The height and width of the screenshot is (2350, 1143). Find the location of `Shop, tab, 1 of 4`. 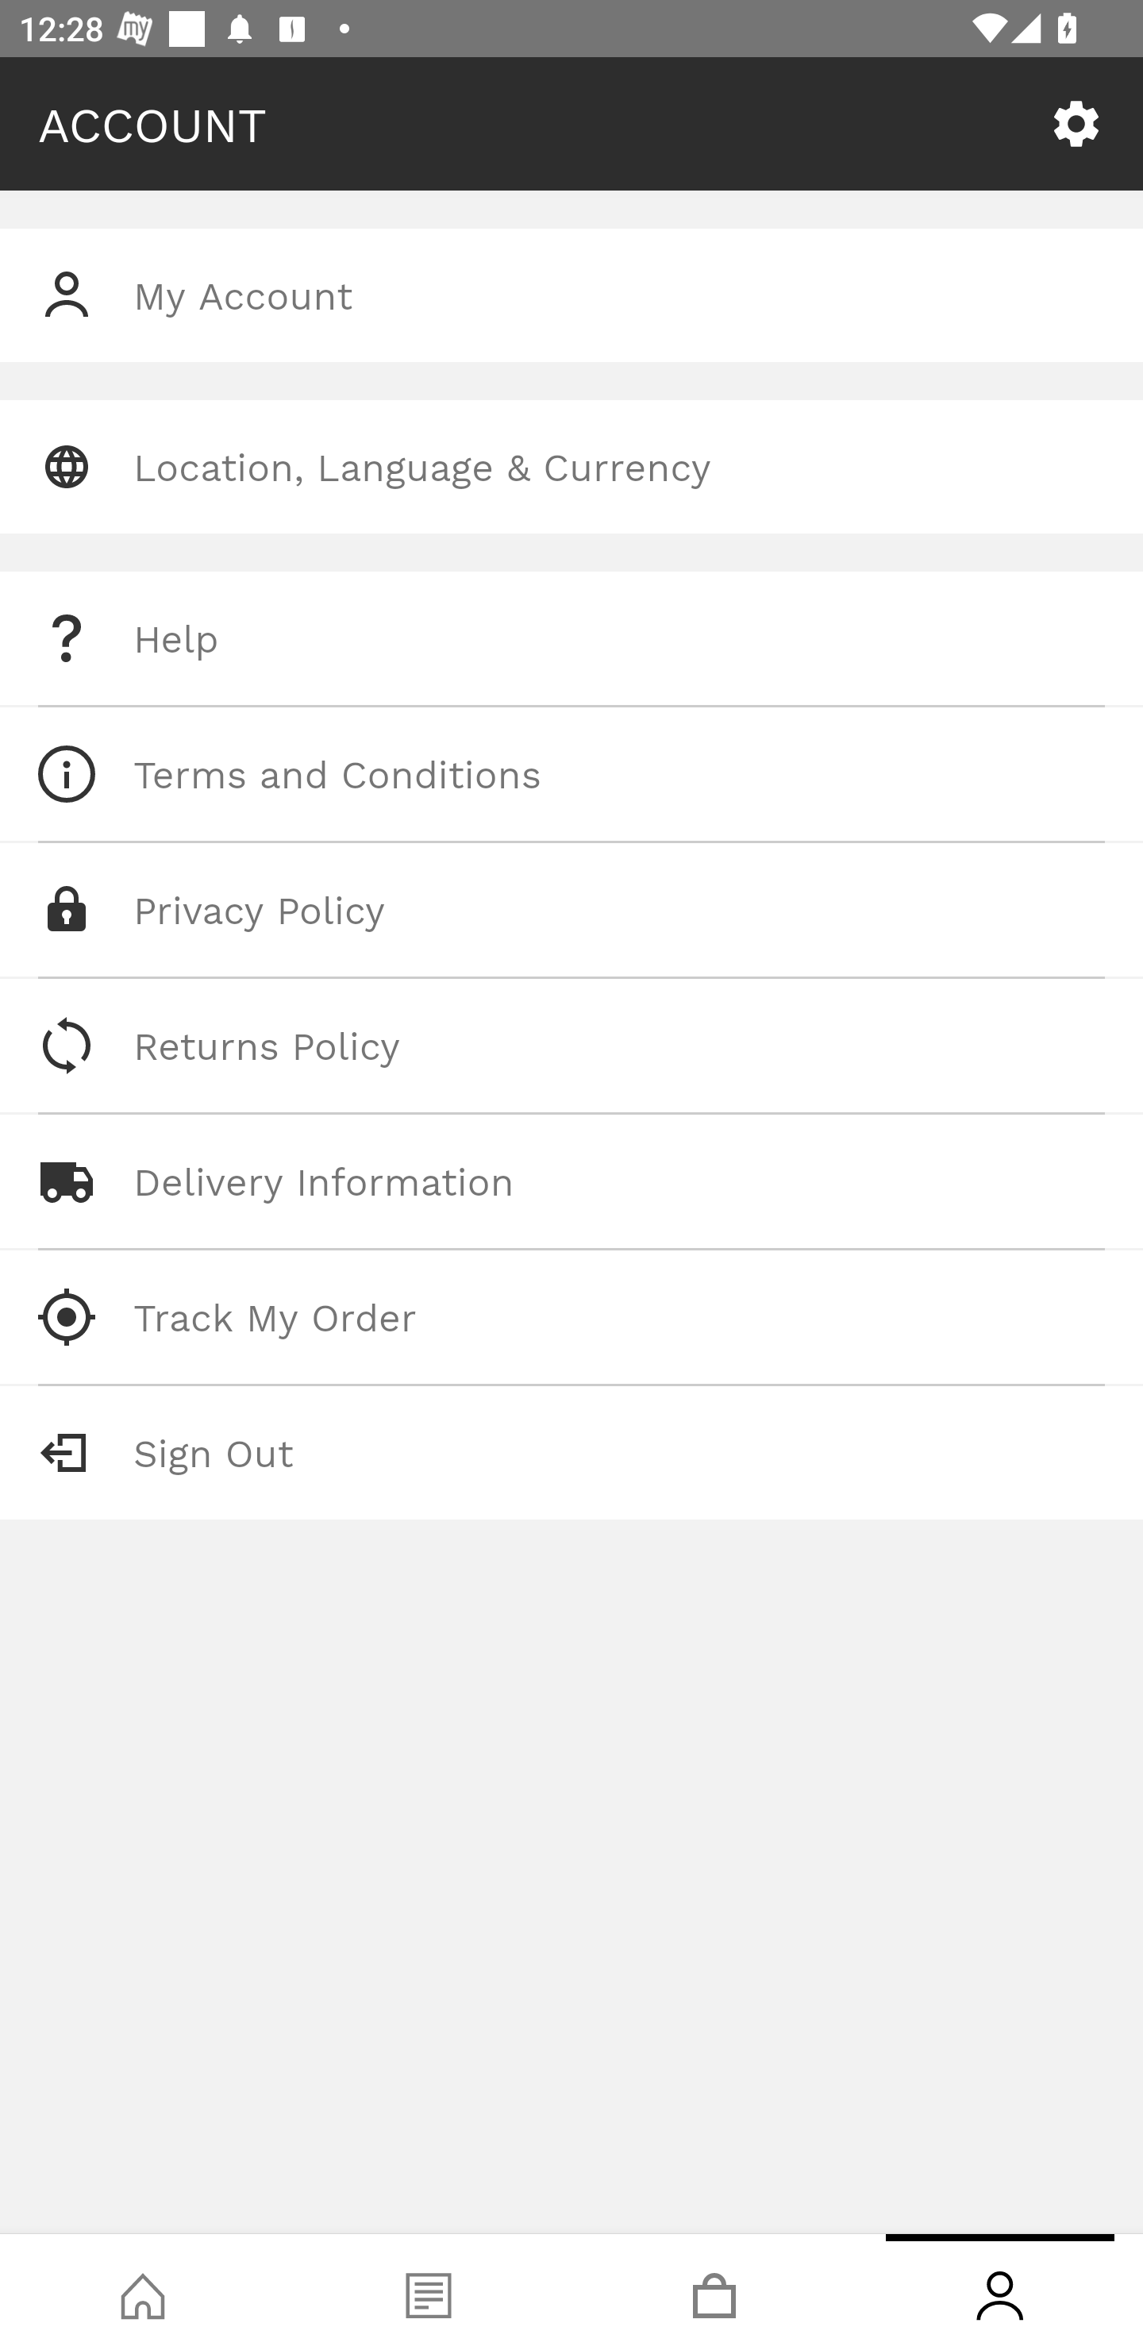

Shop, tab, 1 of 4 is located at coordinates (143, 2292).